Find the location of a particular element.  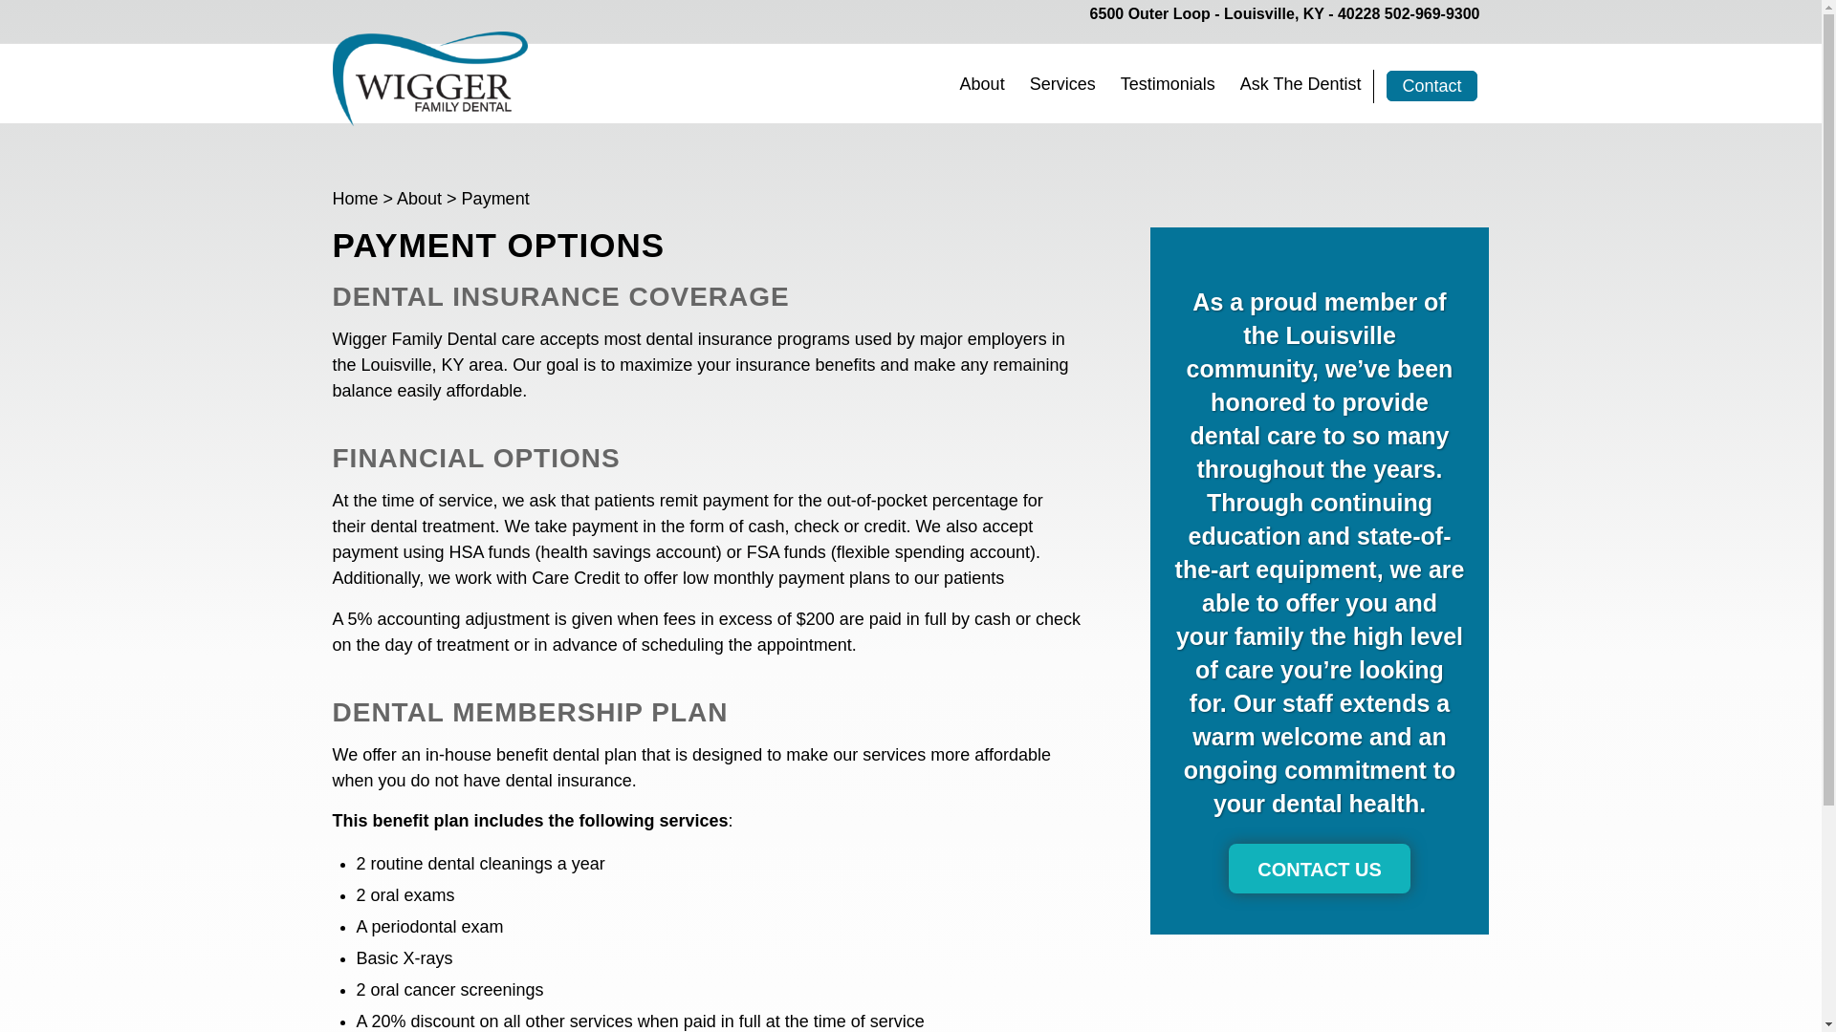

Testimonials is located at coordinates (1169, 82).